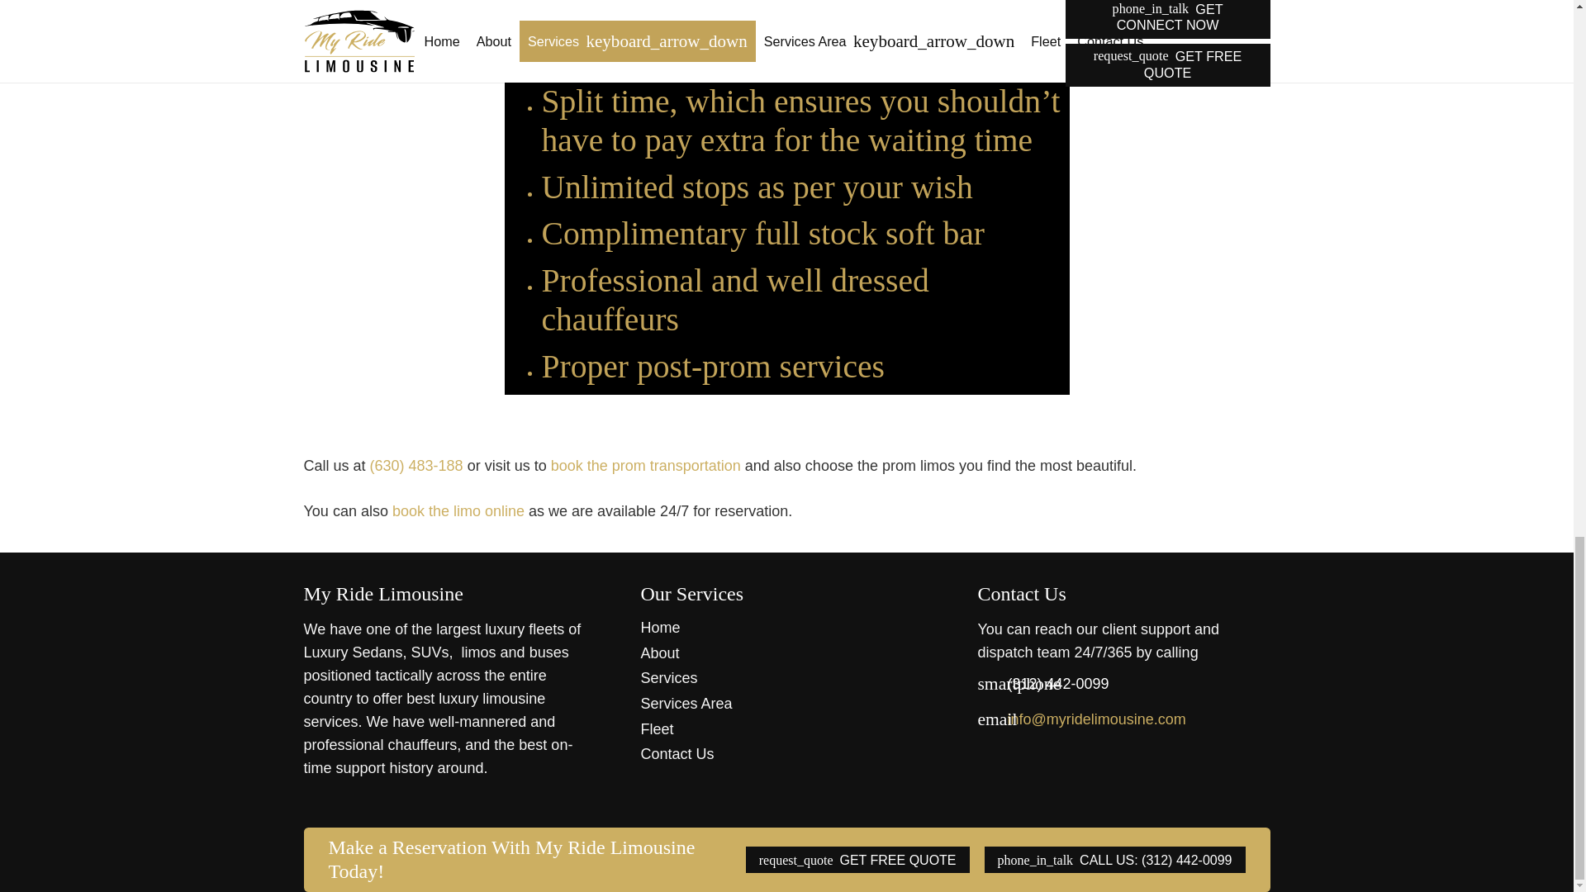 The width and height of the screenshot is (1586, 892). I want to click on About, so click(659, 652).